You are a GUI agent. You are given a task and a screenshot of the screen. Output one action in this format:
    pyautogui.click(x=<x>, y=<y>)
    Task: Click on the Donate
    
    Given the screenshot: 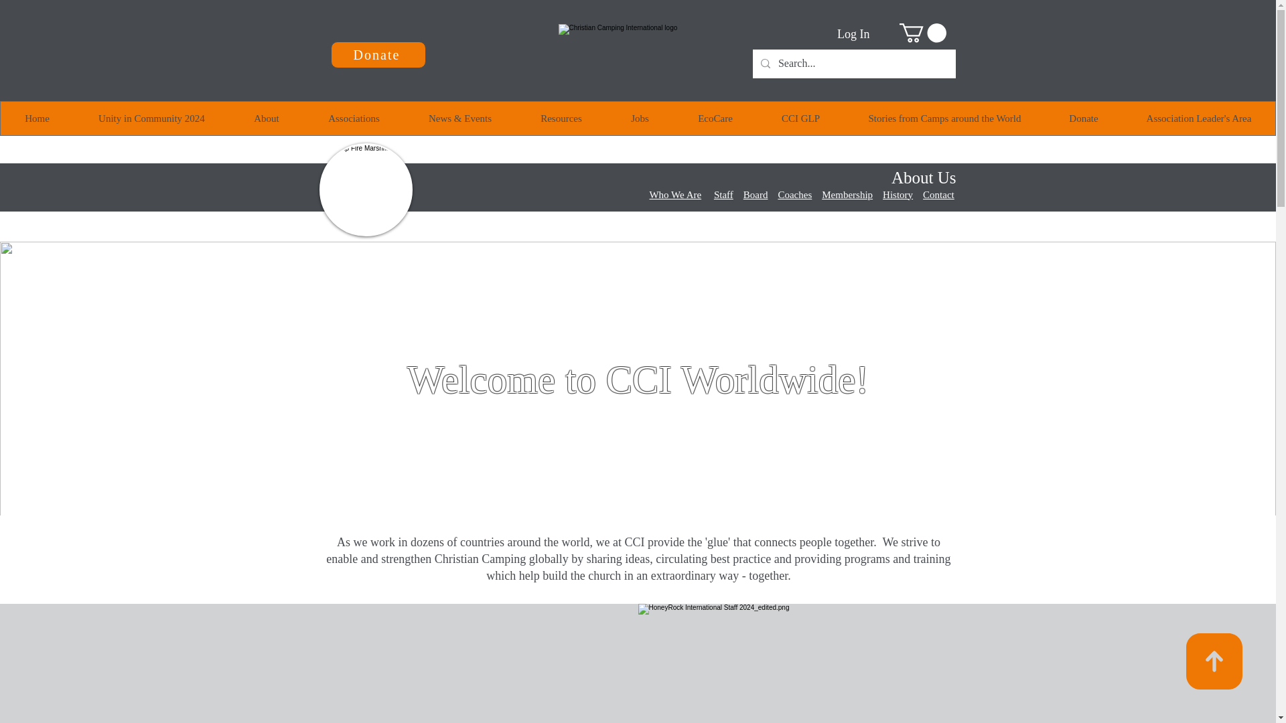 What is the action you would take?
    pyautogui.click(x=378, y=54)
    